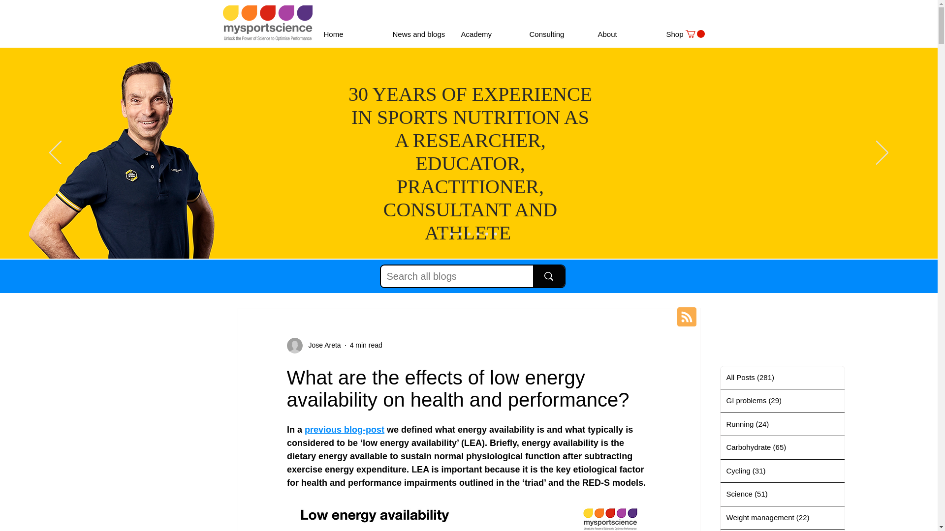 The image size is (945, 531). Describe the element at coordinates (395, 278) in the screenshot. I see `Carbohydrate` at that location.